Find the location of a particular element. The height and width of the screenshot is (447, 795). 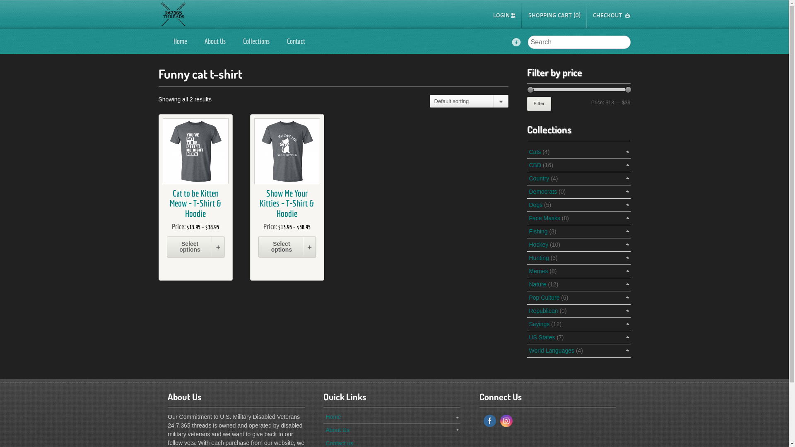

Republican is located at coordinates (544, 310).